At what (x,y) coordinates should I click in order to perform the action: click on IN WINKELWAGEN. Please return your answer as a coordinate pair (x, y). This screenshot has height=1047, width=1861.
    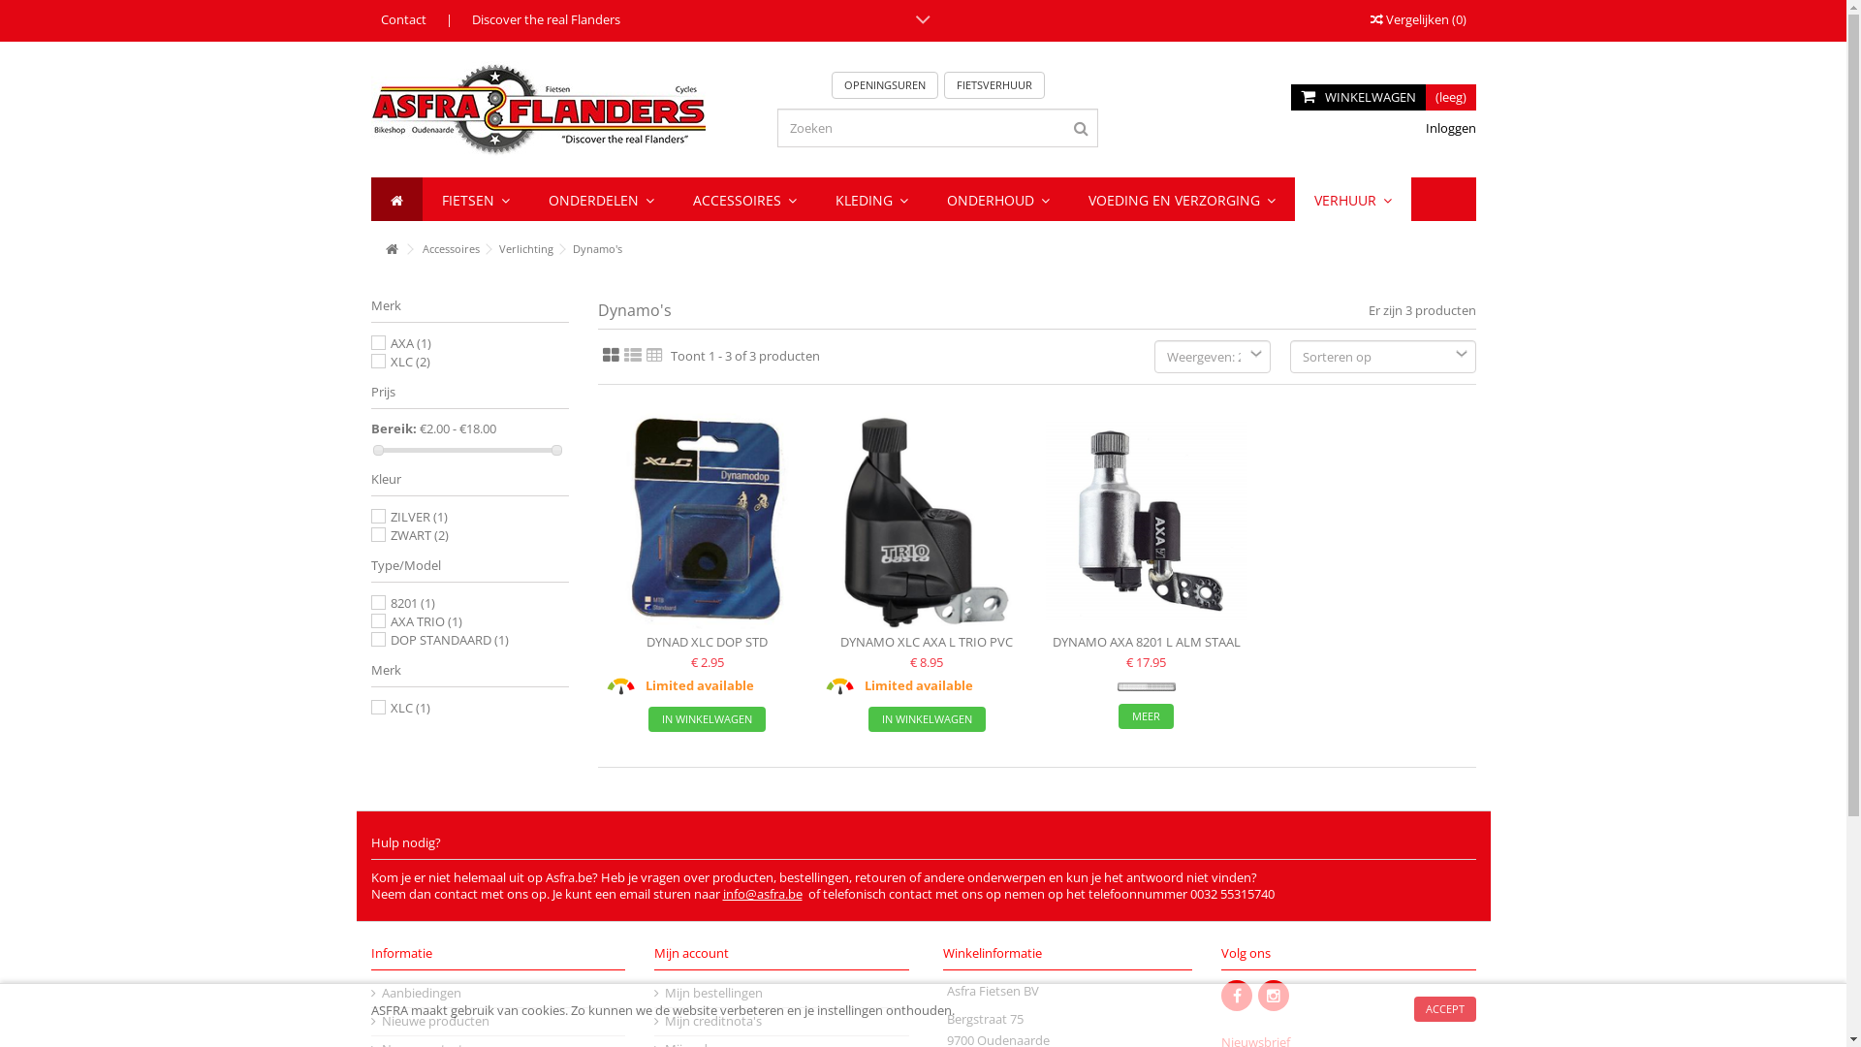
    Looking at the image, I should click on (708, 719).